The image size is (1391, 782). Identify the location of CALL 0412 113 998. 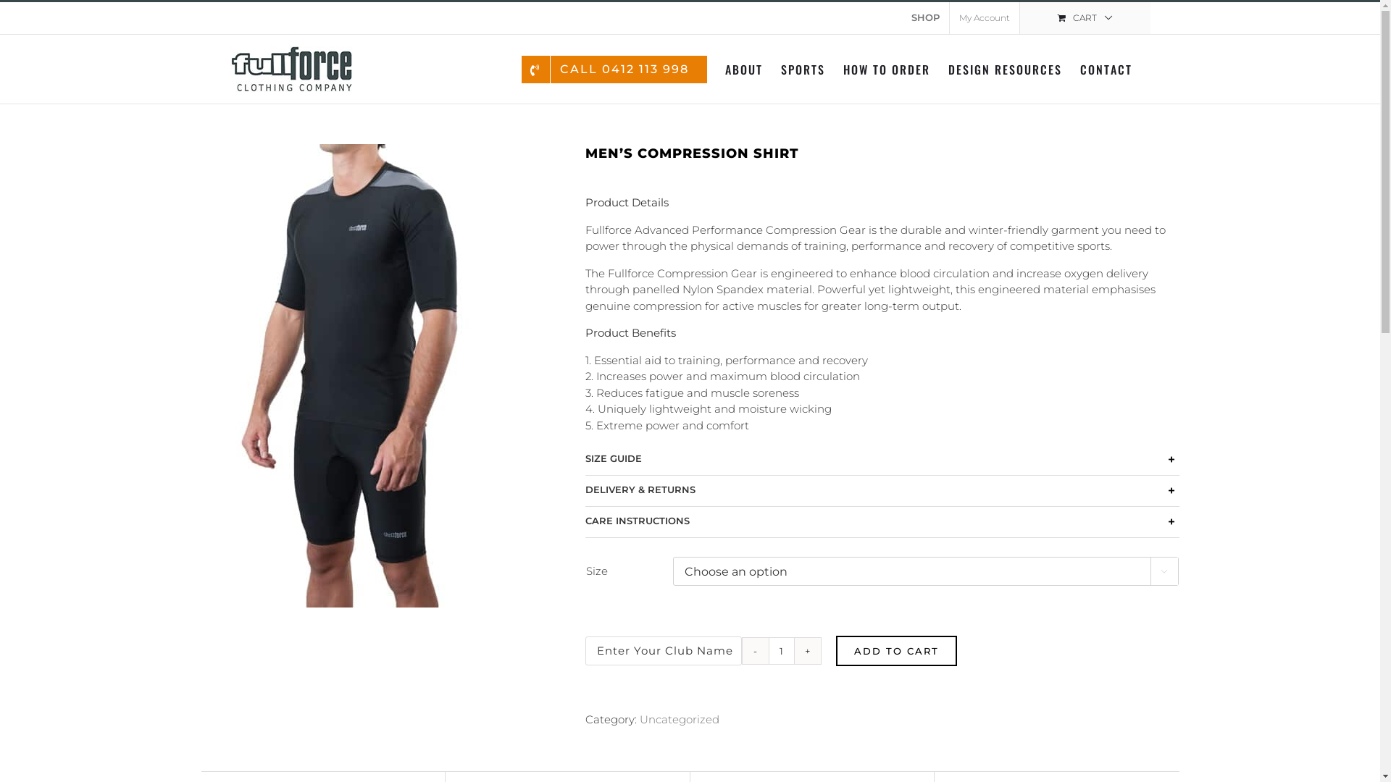
(614, 70).